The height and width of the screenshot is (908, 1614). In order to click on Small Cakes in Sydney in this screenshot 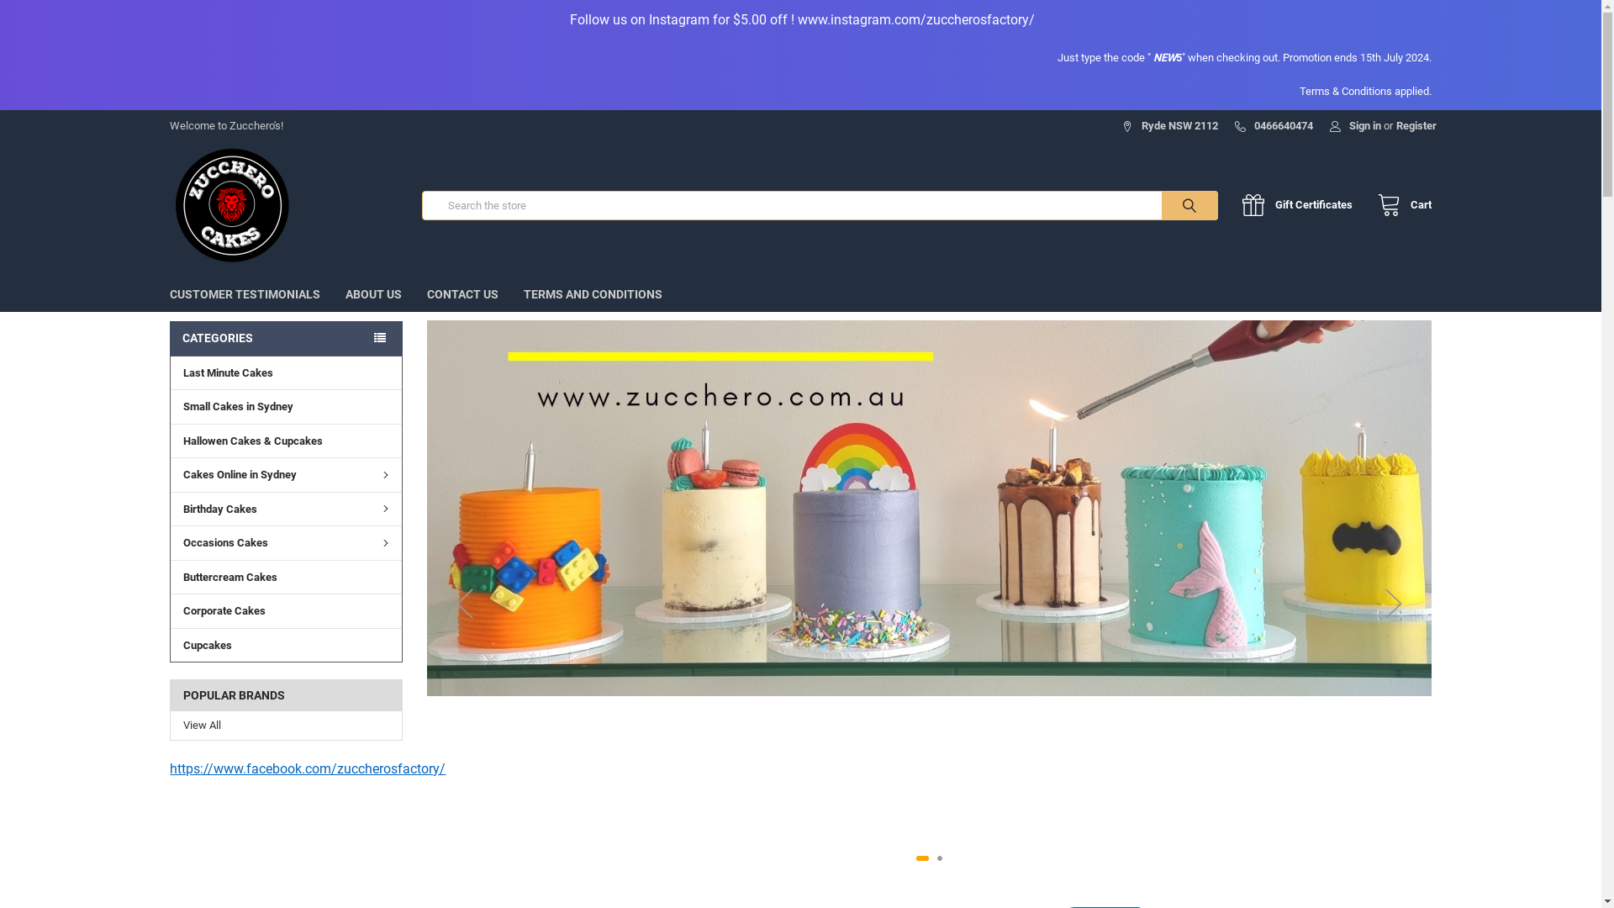, I will do `click(286, 406)`.